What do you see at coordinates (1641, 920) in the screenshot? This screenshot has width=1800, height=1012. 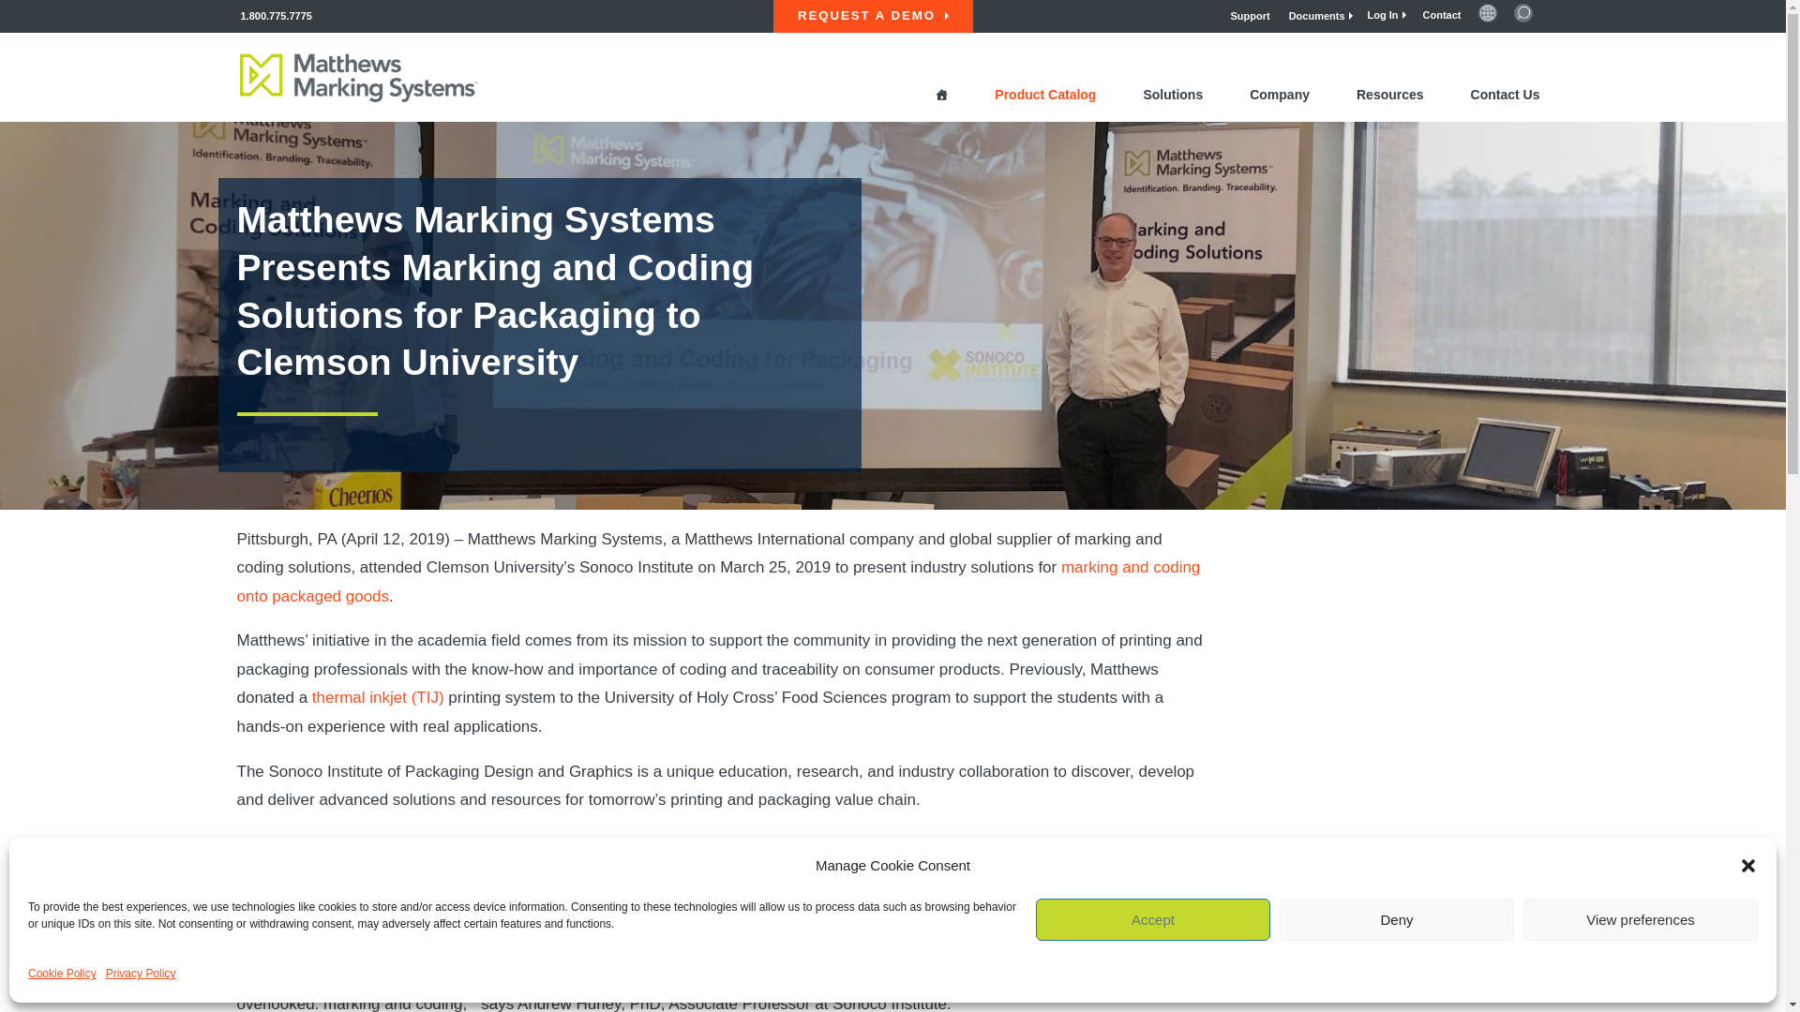 I see `View preferences` at bounding box center [1641, 920].